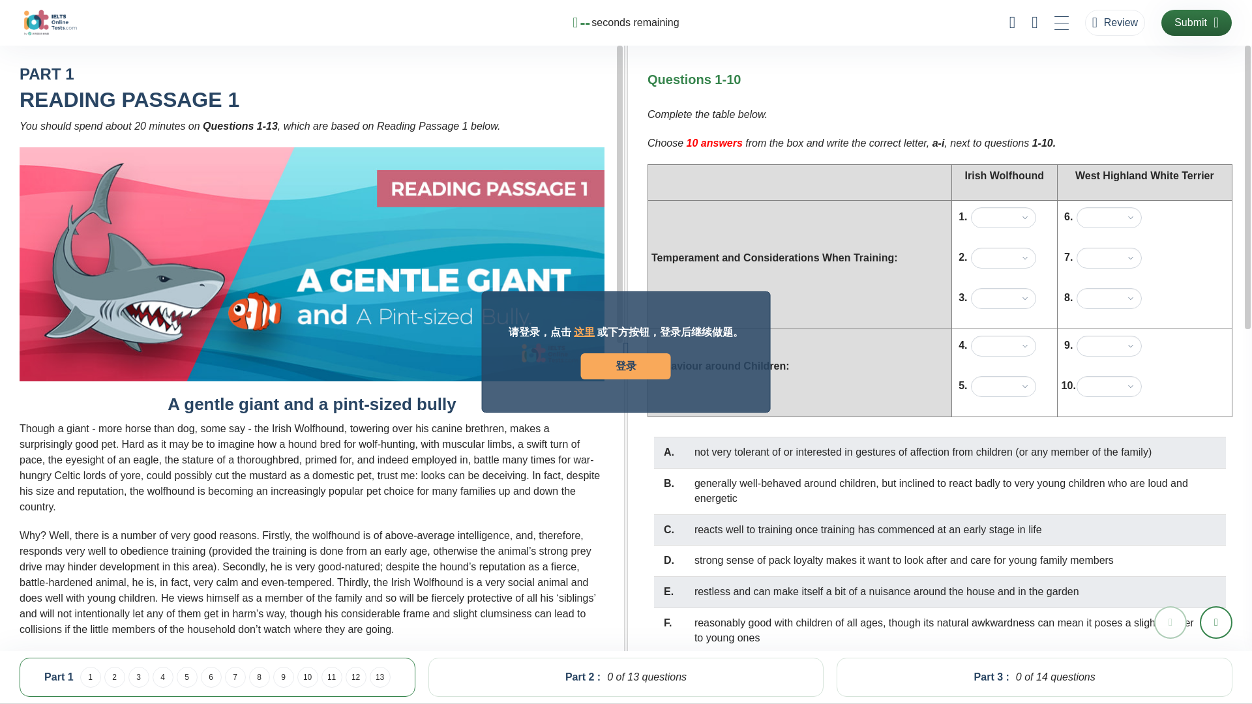 The image size is (1252, 704). Describe the element at coordinates (1197, 23) in the screenshot. I see `Submit` at that location.